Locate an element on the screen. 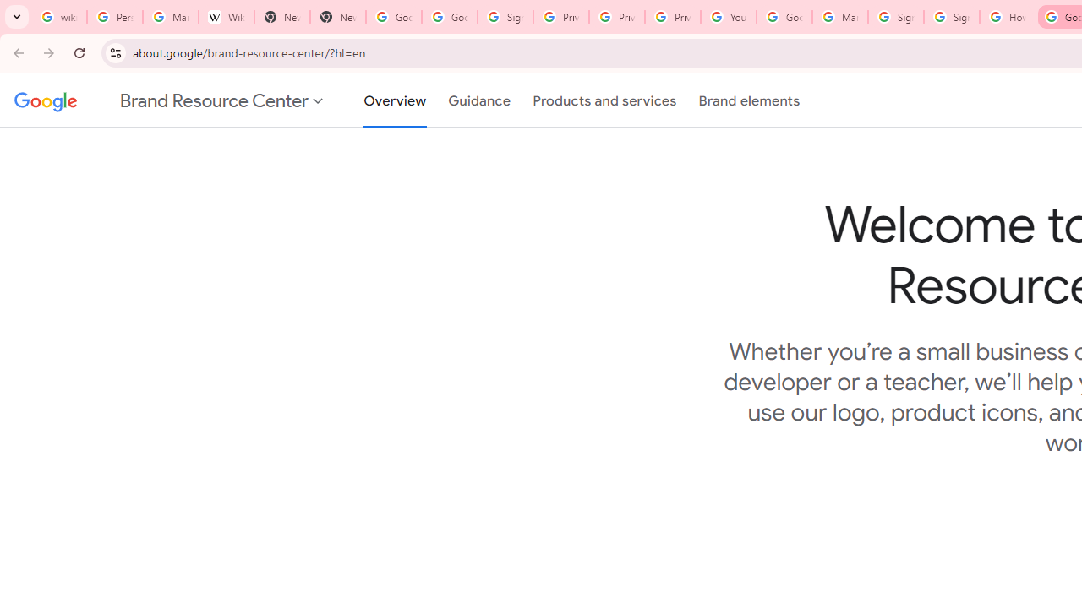  Brand elements is located at coordinates (749, 100).